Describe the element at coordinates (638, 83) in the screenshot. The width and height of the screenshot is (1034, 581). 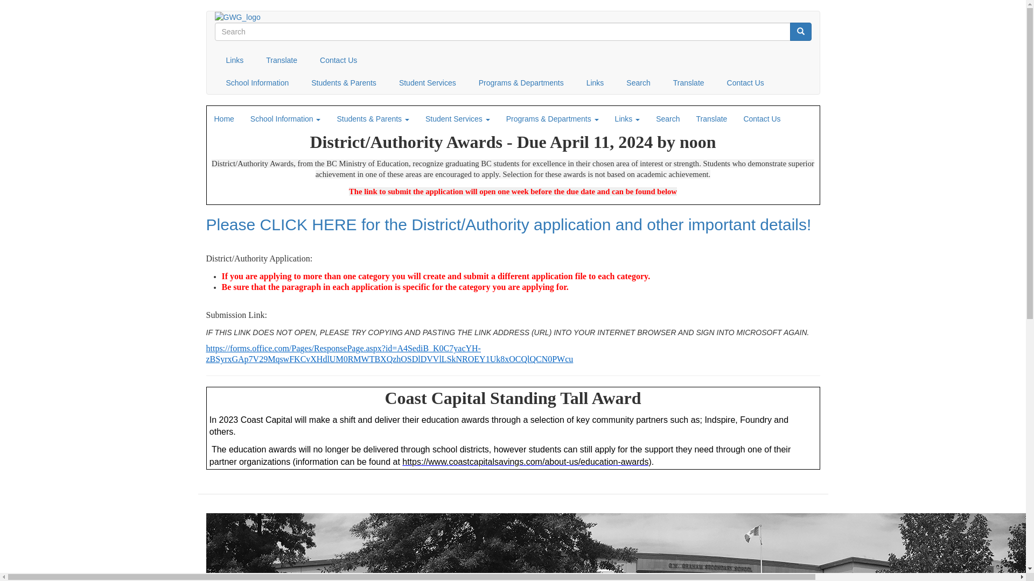
I see `Search` at that location.